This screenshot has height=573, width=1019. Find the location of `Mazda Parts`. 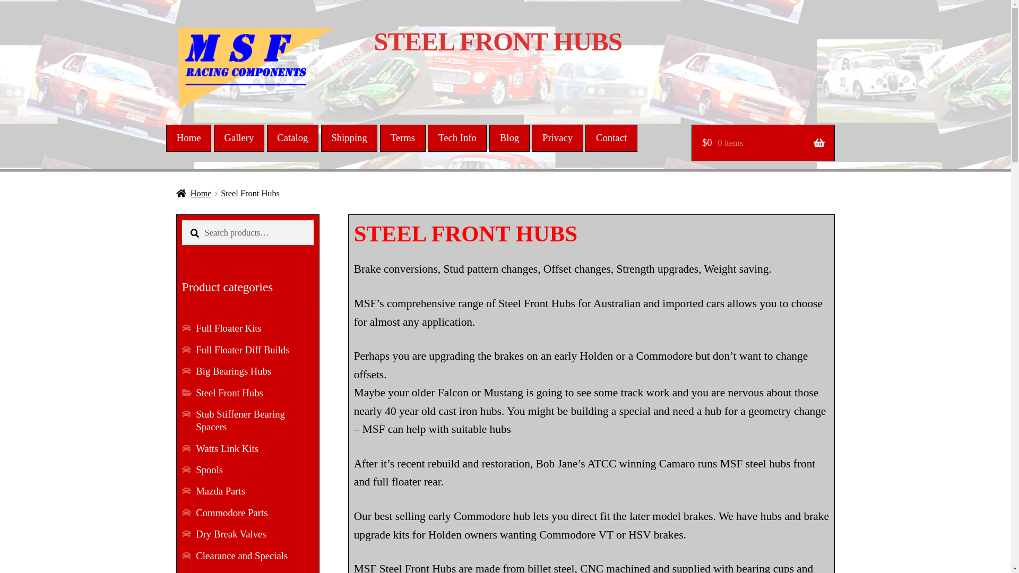

Mazda Parts is located at coordinates (221, 491).